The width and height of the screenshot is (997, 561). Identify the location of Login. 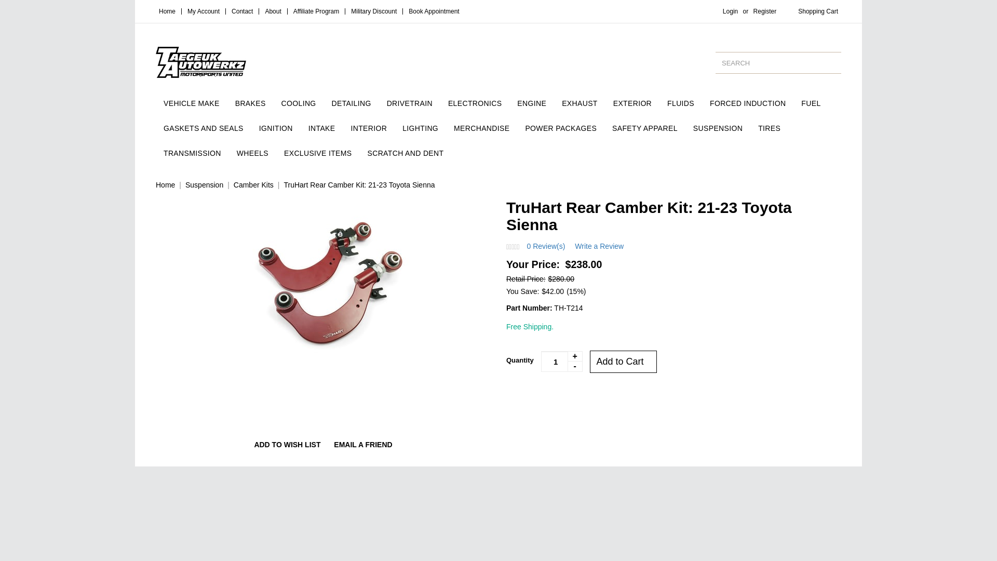
(730, 11).